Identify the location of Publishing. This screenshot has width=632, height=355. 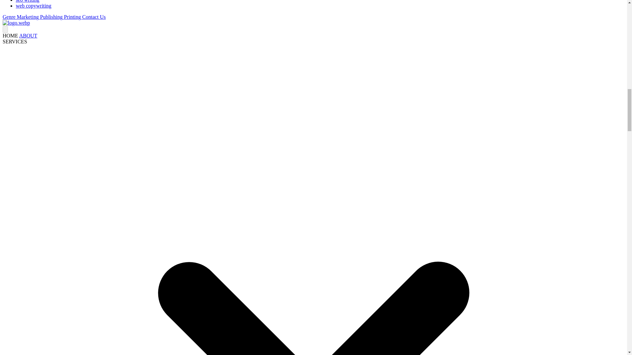
(52, 17).